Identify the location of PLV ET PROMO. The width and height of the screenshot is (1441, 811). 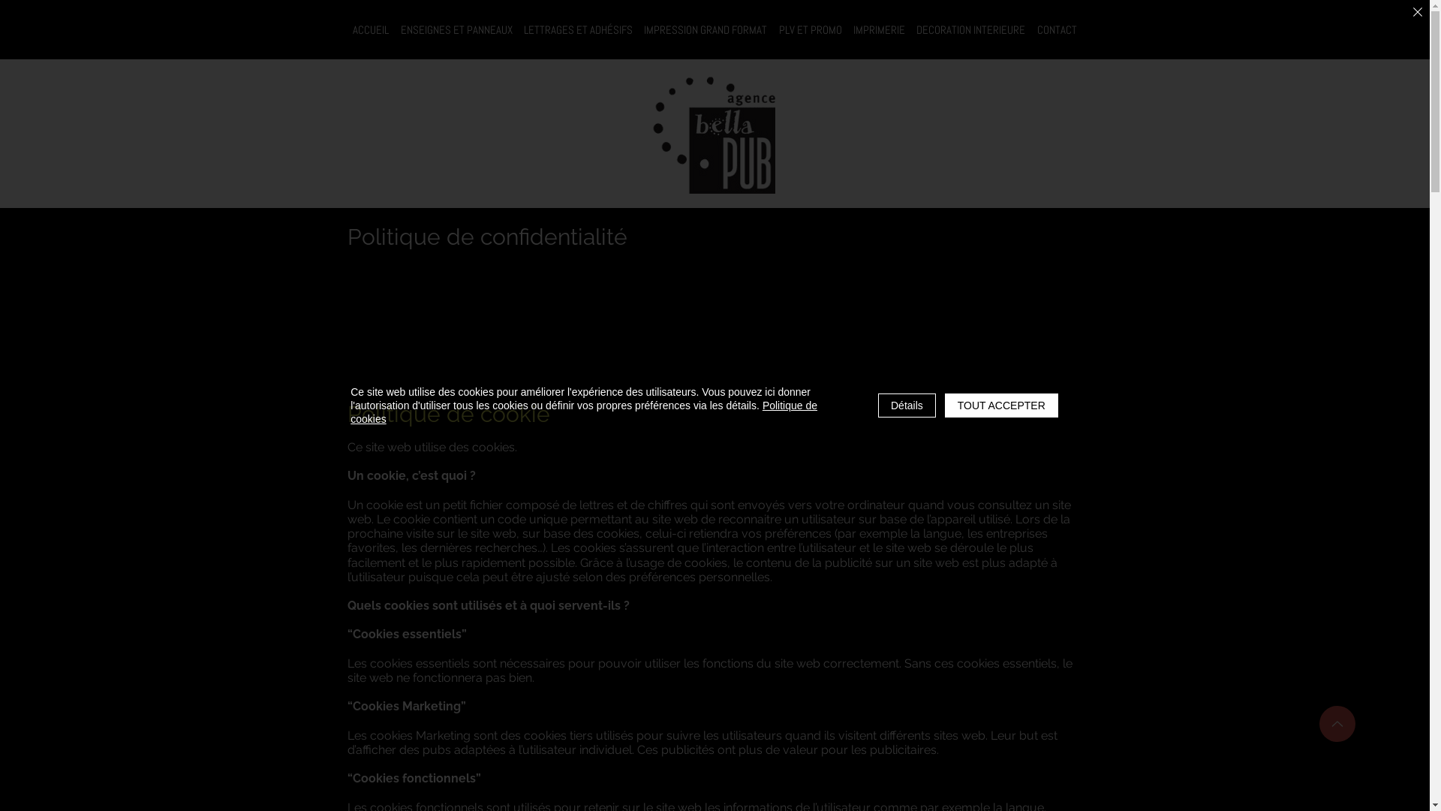
(811, 29).